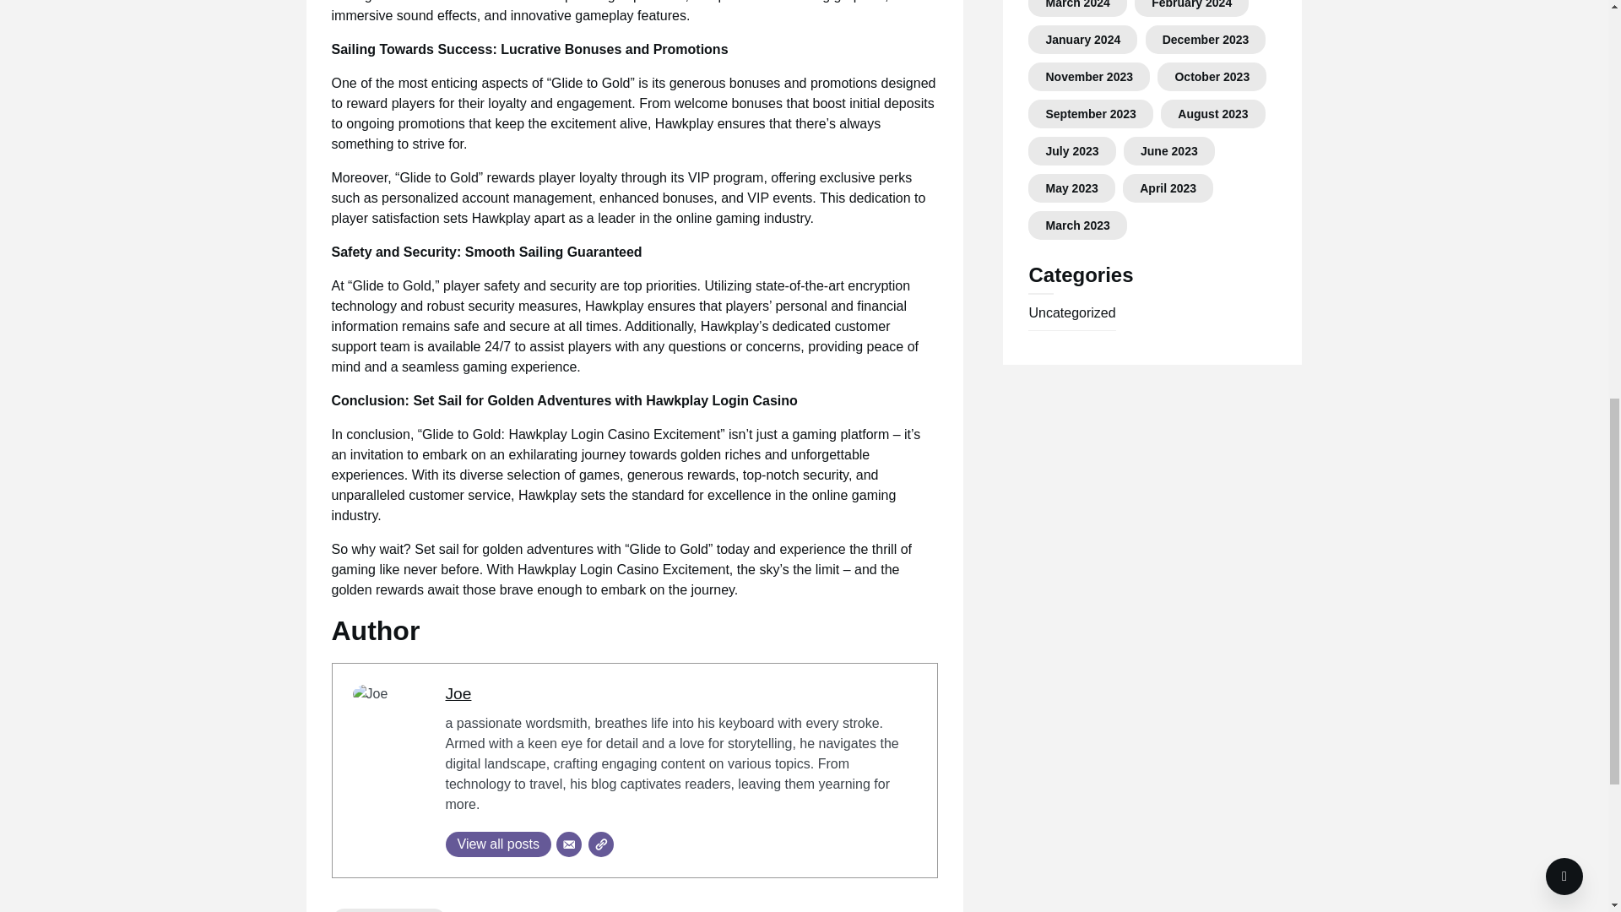 Image resolution: width=1621 pixels, height=912 pixels. Describe the element at coordinates (1089, 77) in the screenshot. I see `November 2023` at that location.